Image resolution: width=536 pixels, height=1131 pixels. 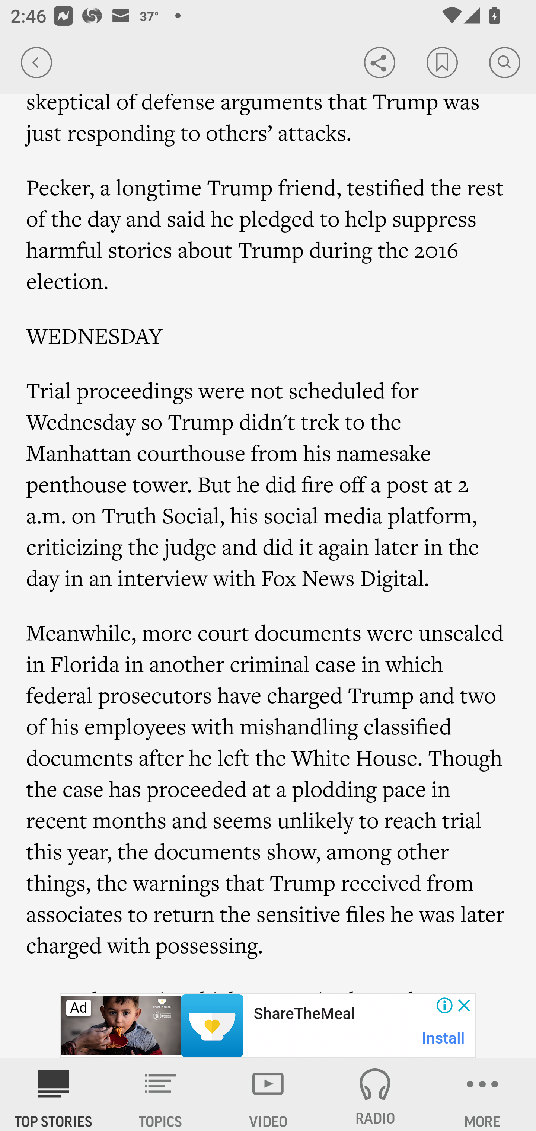 What do you see at coordinates (482, 1095) in the screenshot?
I see `MORE` at bounding box center [482, 1095].